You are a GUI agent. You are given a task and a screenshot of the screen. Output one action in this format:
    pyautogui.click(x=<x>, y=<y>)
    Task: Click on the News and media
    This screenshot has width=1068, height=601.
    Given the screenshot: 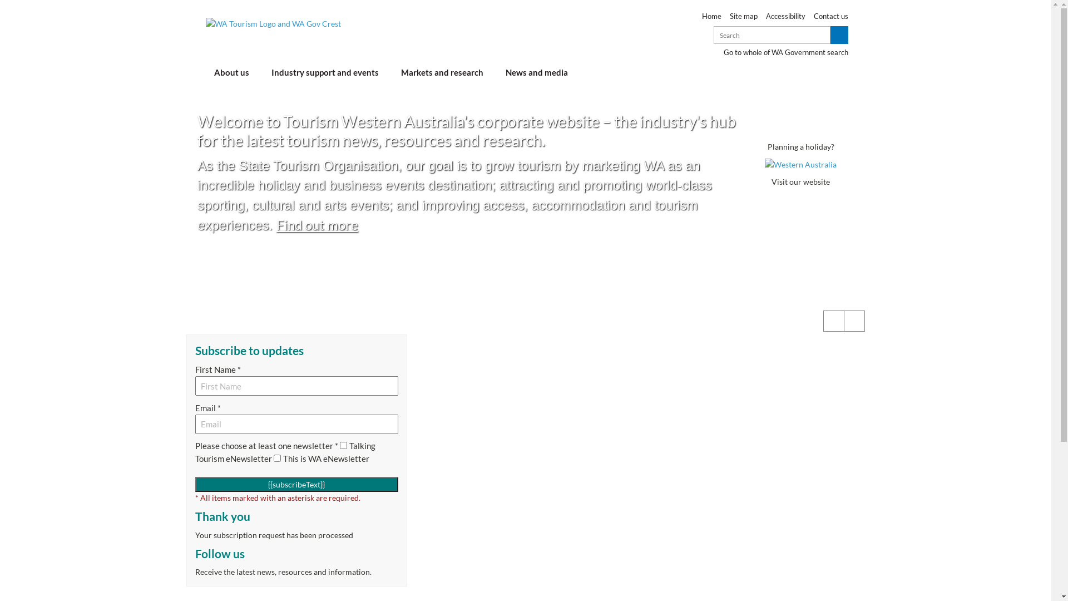 What is the action you would take?
    pyautogui.click(x=537, y=75)
    